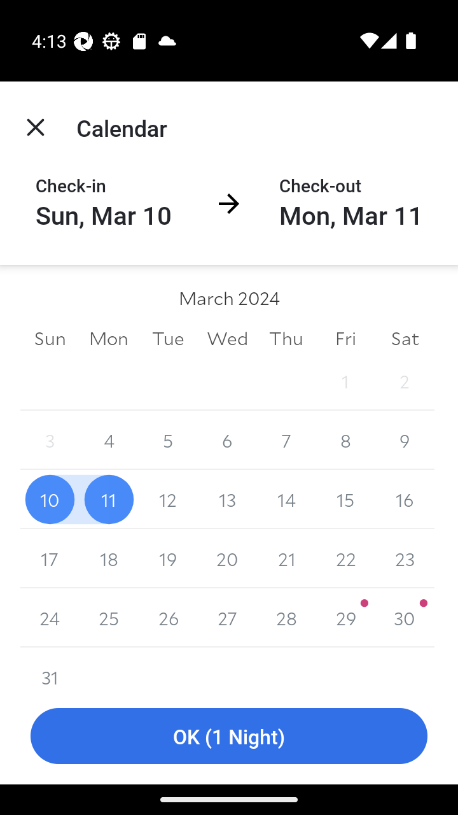 Image resolution: width=458 pixels, height=815 pixels. What do you see at coordinates (168, 441) in the screenshot?
I see `5 5 March 2024` at bounding box center [168, 441].